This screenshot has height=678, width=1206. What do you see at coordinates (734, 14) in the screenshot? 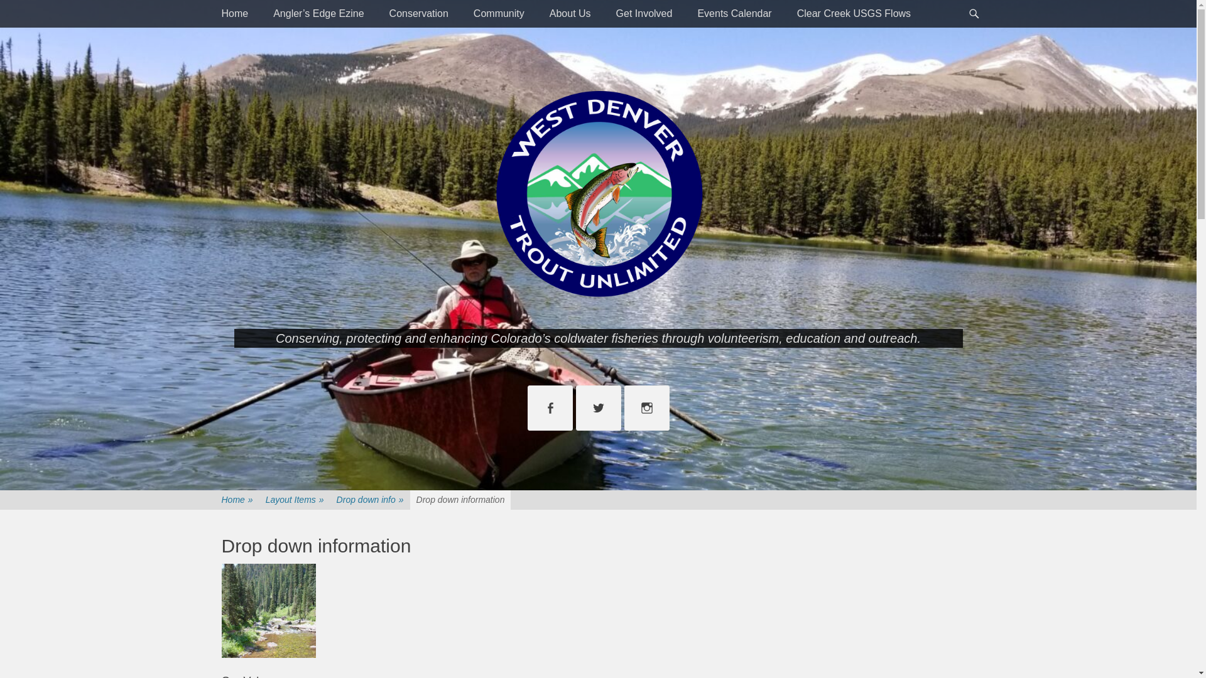
I see `Events Calendar` at bounding box center [734, 14].